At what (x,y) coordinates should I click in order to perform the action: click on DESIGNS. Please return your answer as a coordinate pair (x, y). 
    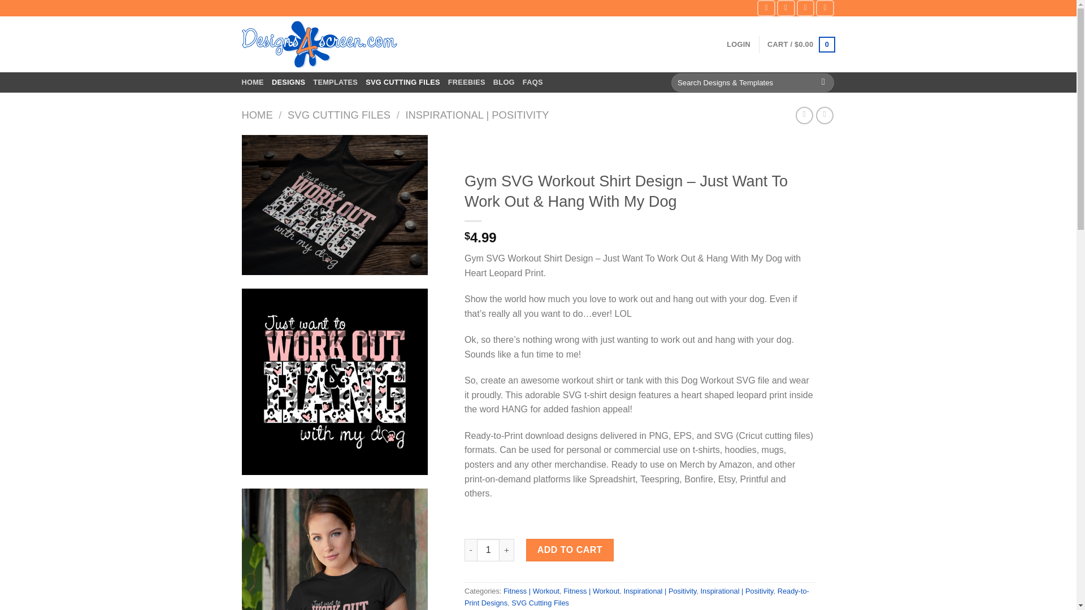
    Looking at the image, I should click on (288, 82).